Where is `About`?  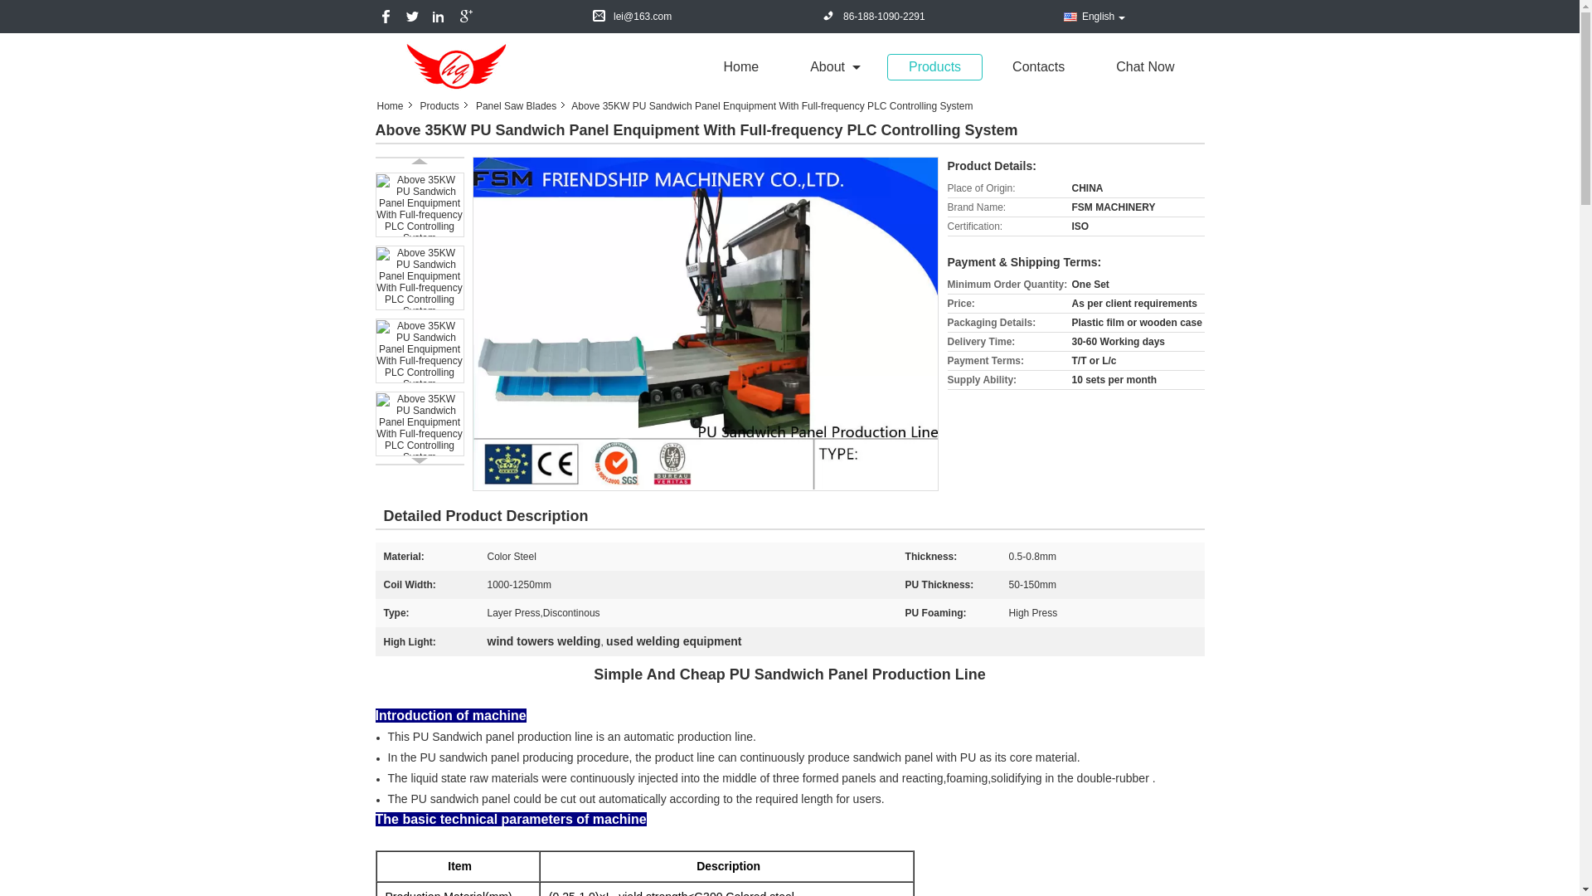 About is located at coordinates (832, 66).